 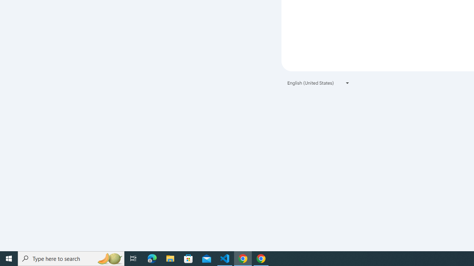 I want to click on English (United States), so click(x=318, y=83).